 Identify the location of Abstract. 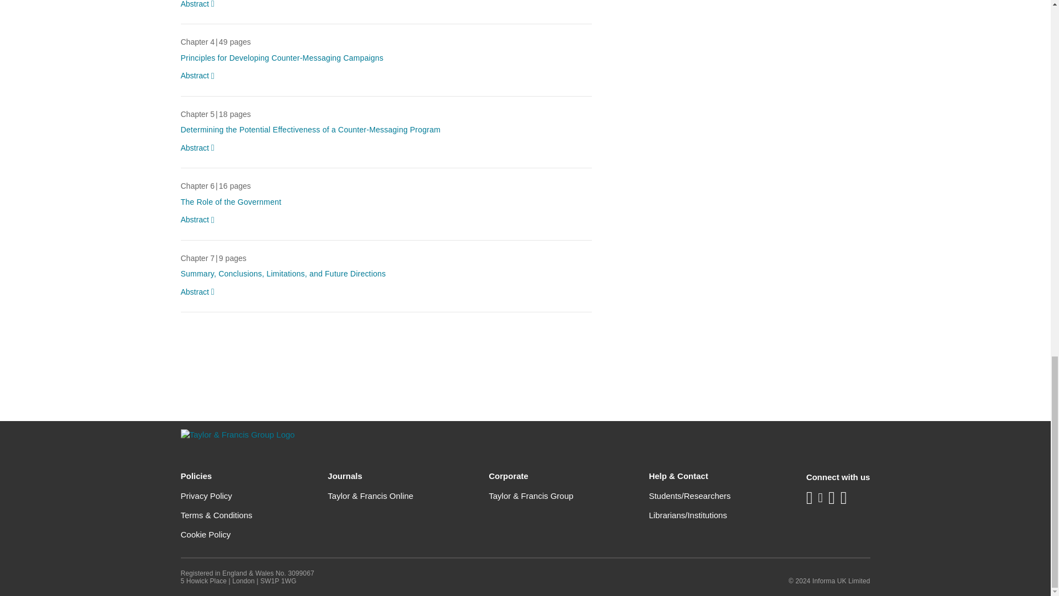
(200, 292).